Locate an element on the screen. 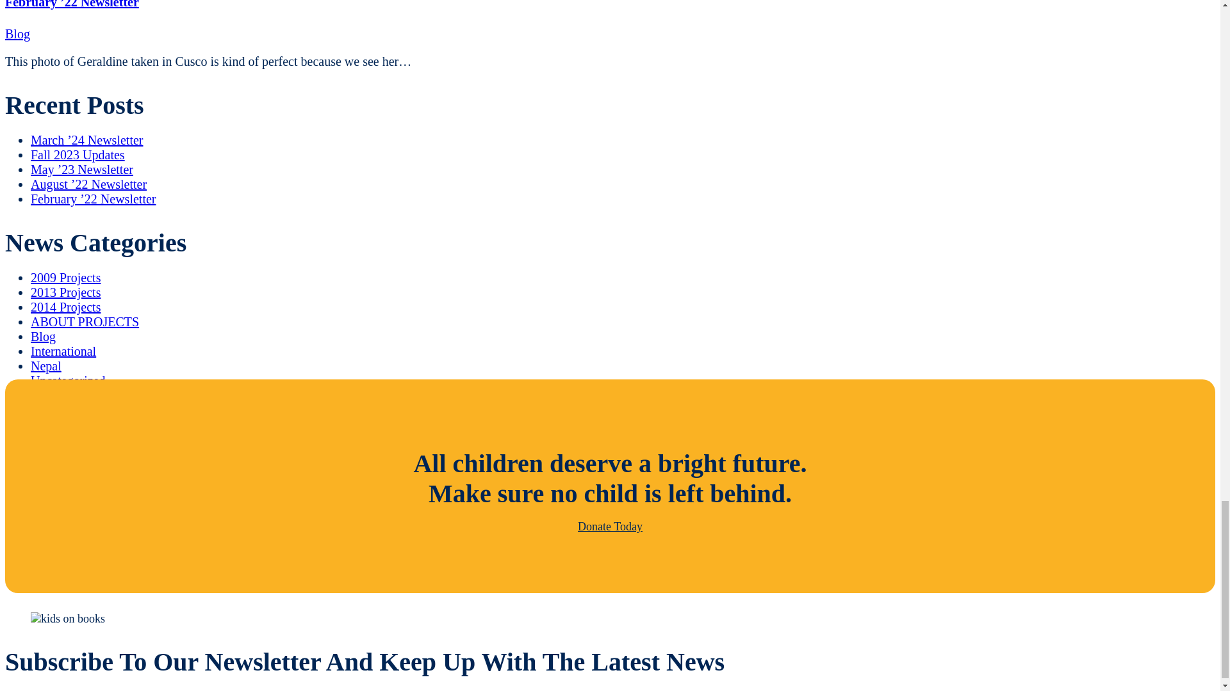  Blog is located at coordinates (43, 337).